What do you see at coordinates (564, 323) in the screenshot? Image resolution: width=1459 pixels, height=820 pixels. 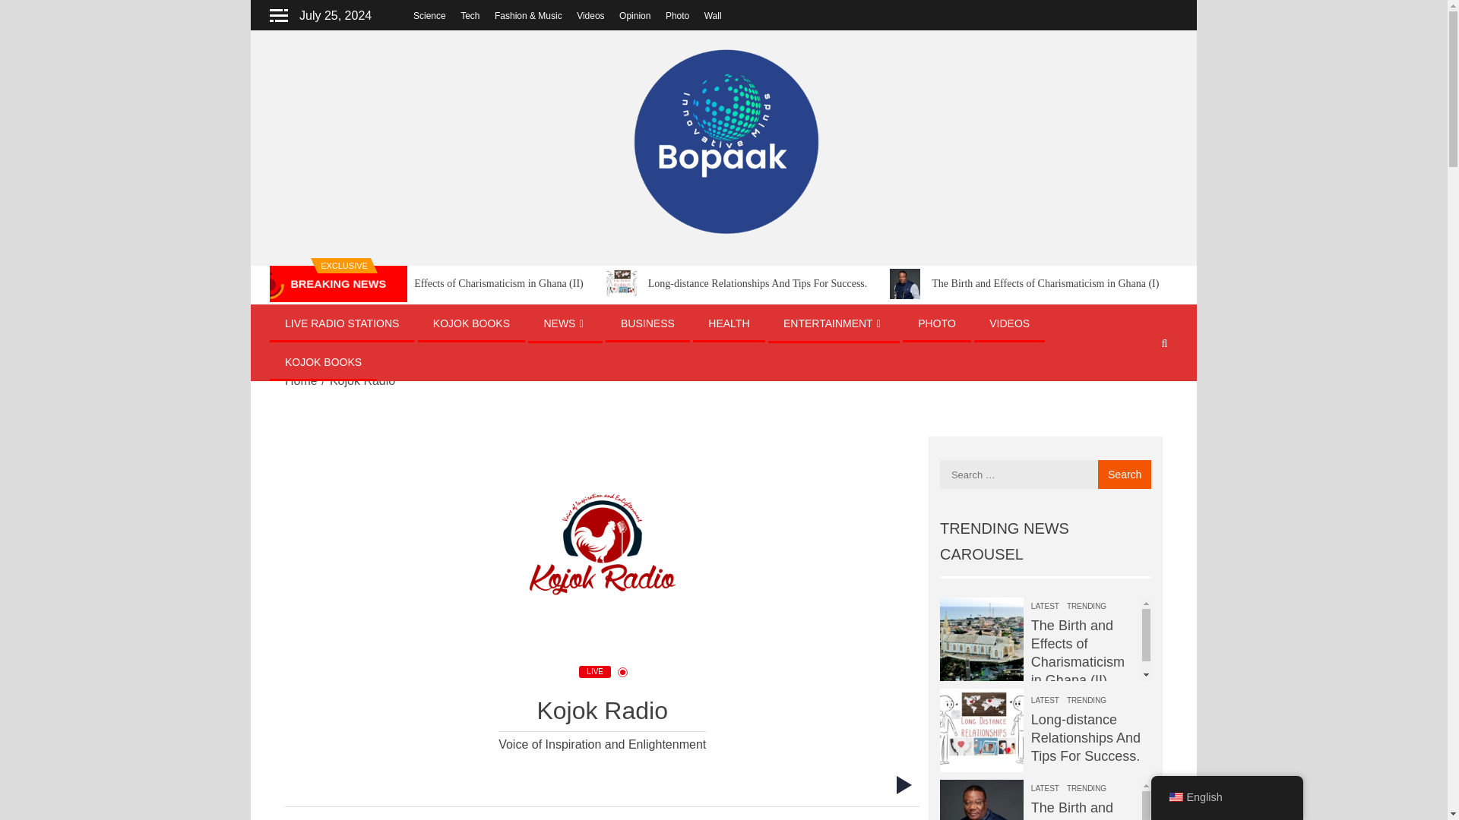 I see `NEWS` at bounding box center [564, 323].